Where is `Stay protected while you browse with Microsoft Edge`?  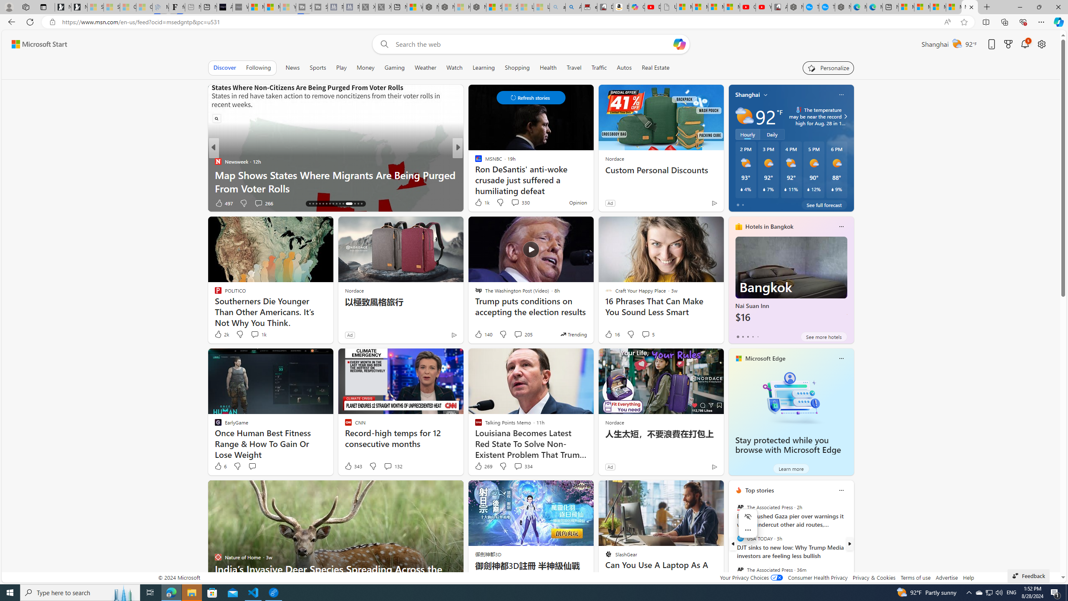 Stay protected while you browse with Microsoft Edge is located at coordinates (788, 445).